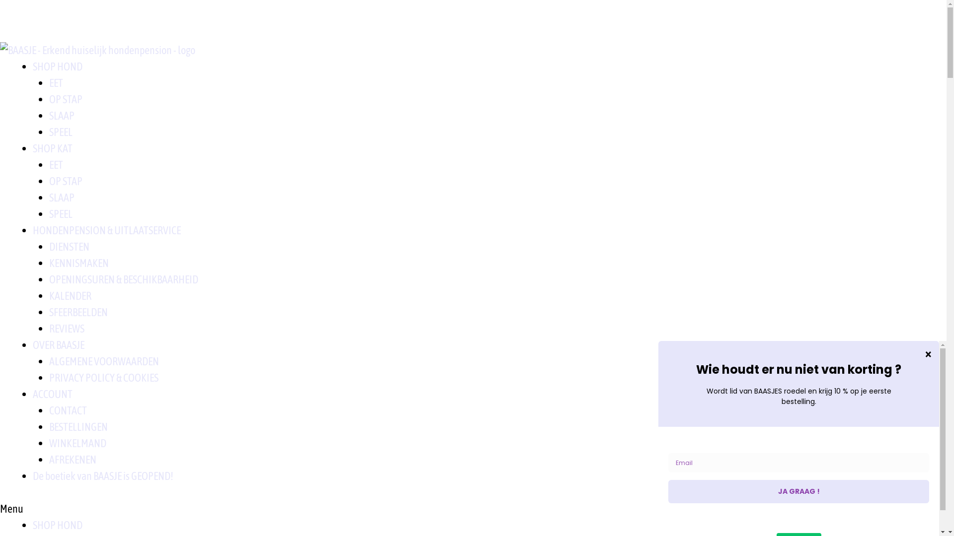 Image resolution: width=954 pixels, height=536 pixels. Describe the element at coordinates (66, 99) in the screenshot. I see `OP STAP` at that location.